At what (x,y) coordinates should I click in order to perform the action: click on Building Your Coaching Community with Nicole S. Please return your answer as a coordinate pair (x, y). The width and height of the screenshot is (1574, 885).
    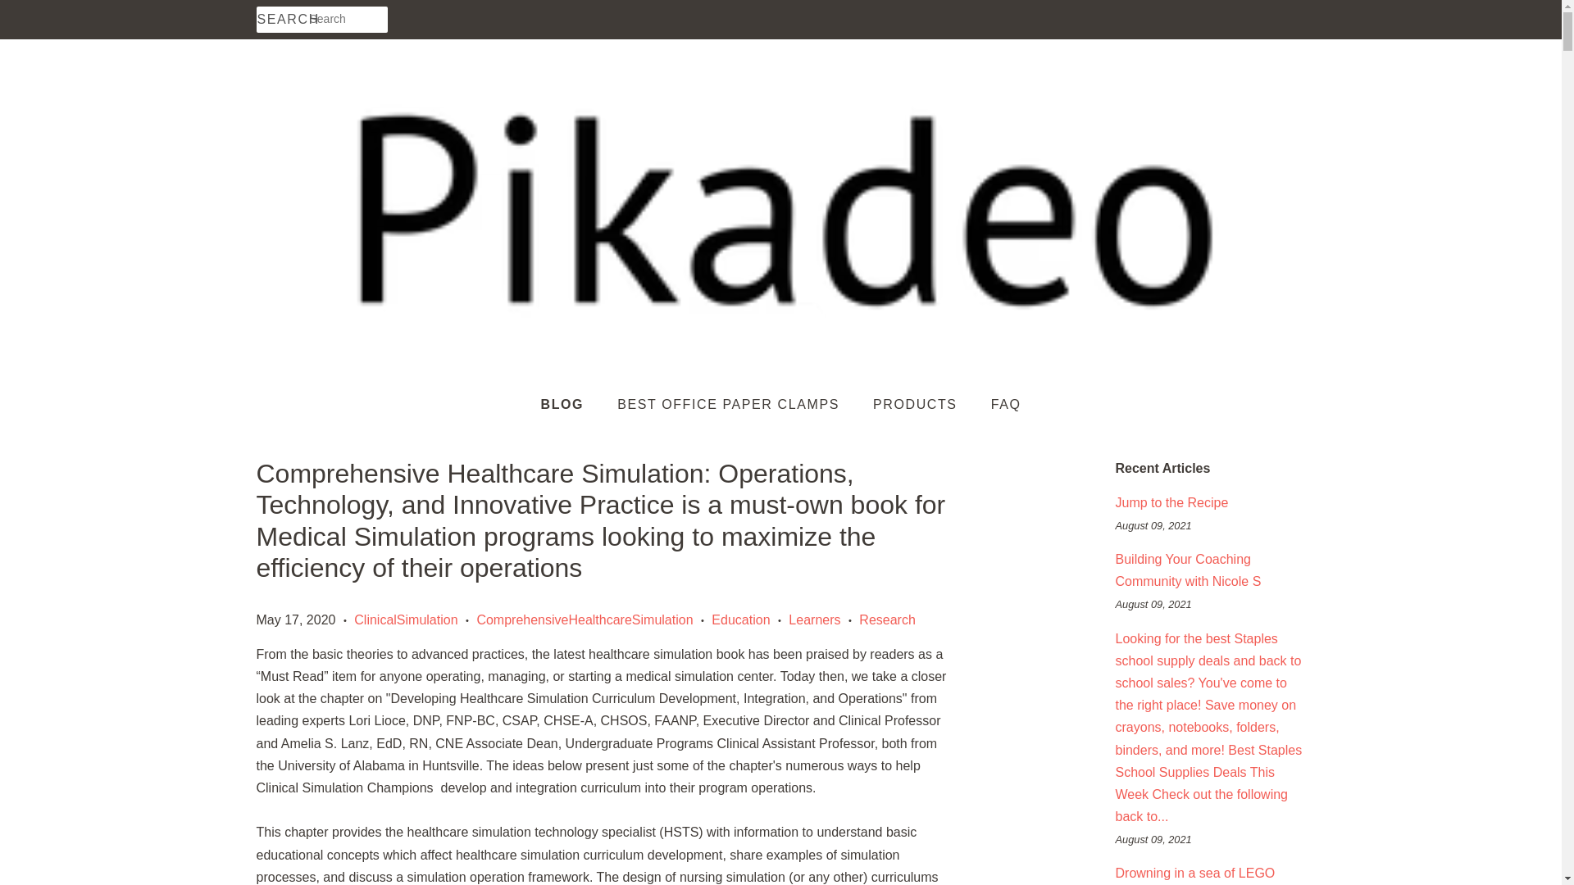
    Looking at the image, I should click on (1187, 570).